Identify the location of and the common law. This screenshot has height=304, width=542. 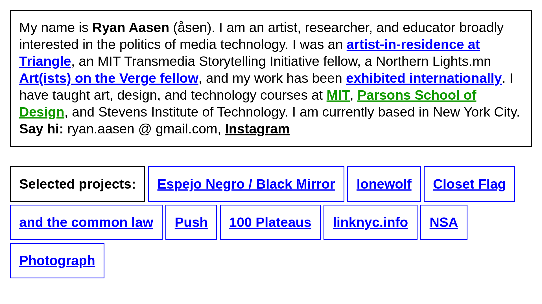
(86, 222).